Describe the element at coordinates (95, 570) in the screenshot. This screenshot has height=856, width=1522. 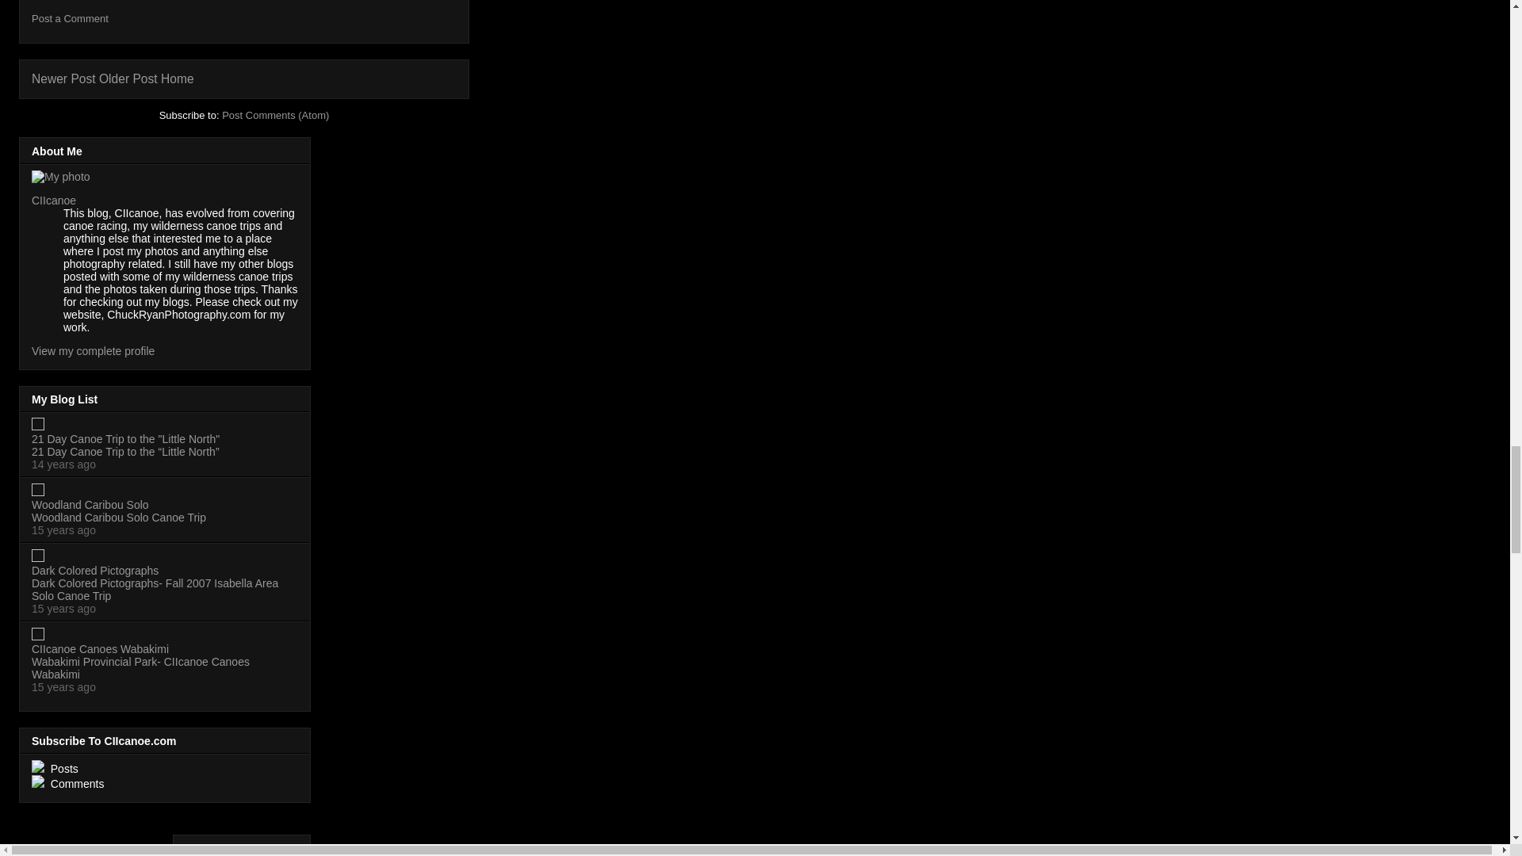
I see `Dark Colored Pictographs` at that location.